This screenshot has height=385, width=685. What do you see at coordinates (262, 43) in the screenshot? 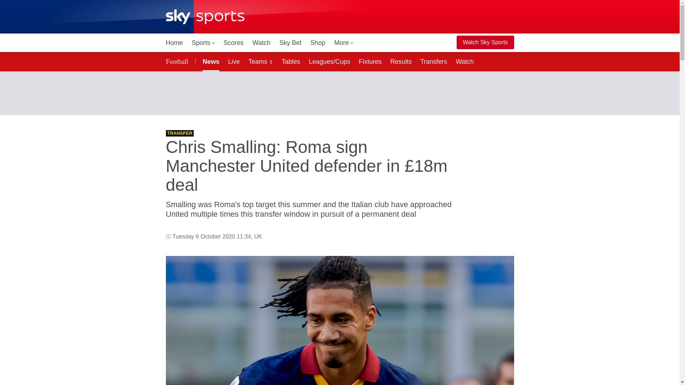
I see `Watch` at bounding box center [262, 43].